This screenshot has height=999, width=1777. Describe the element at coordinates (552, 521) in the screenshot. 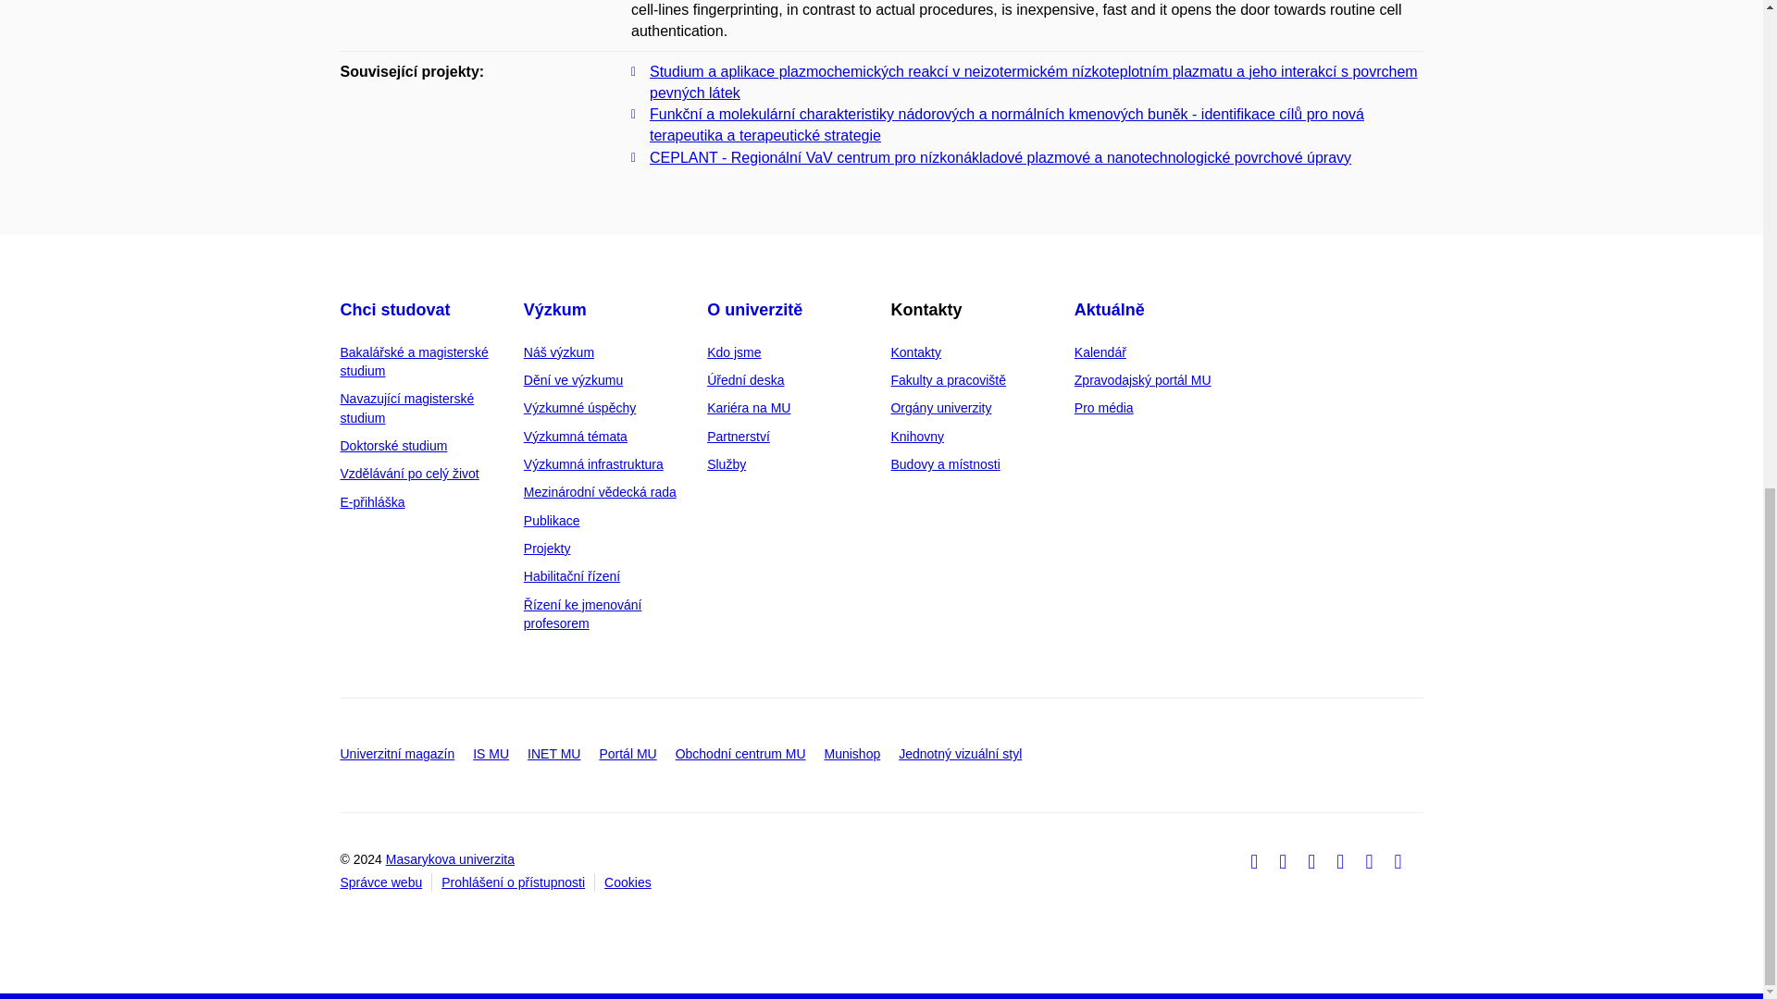

I see `Publikace` at that location.